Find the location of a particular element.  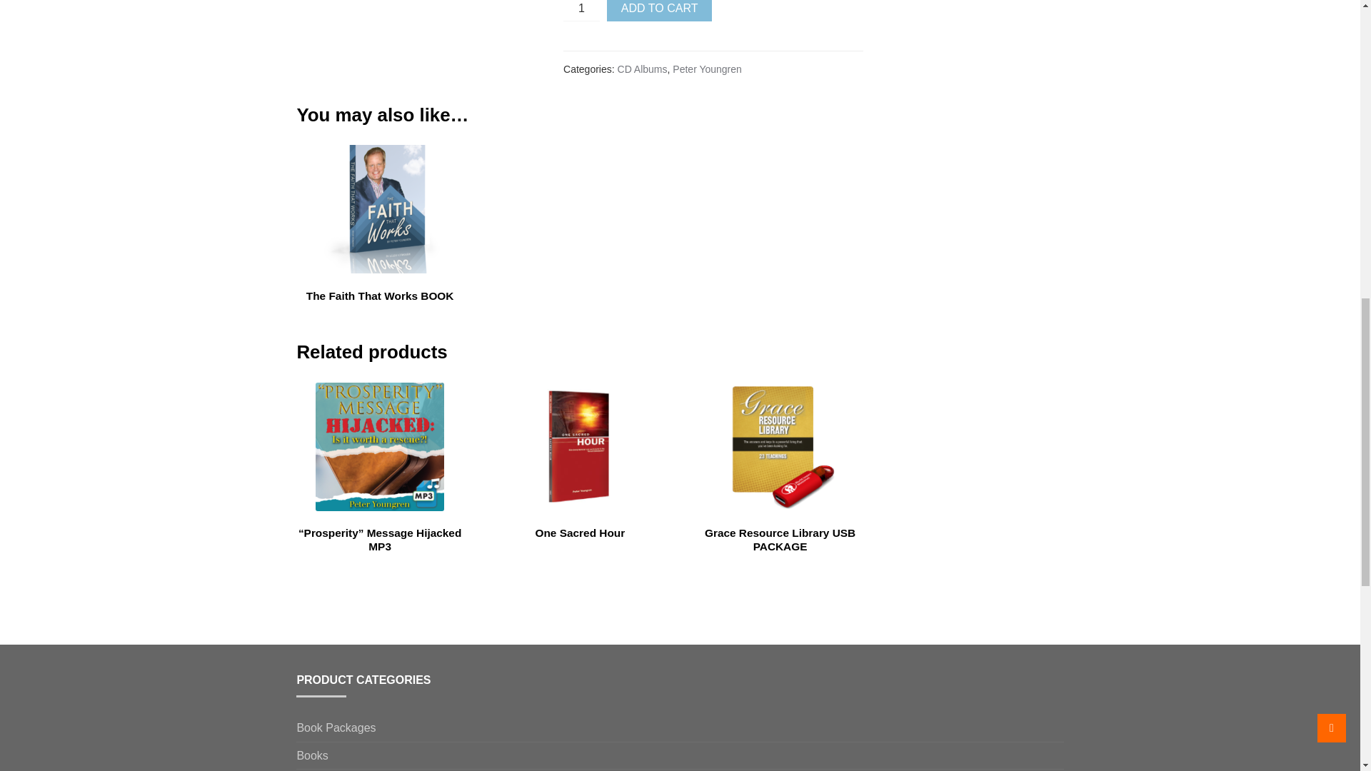

Books is located at coordinates (311, 755).